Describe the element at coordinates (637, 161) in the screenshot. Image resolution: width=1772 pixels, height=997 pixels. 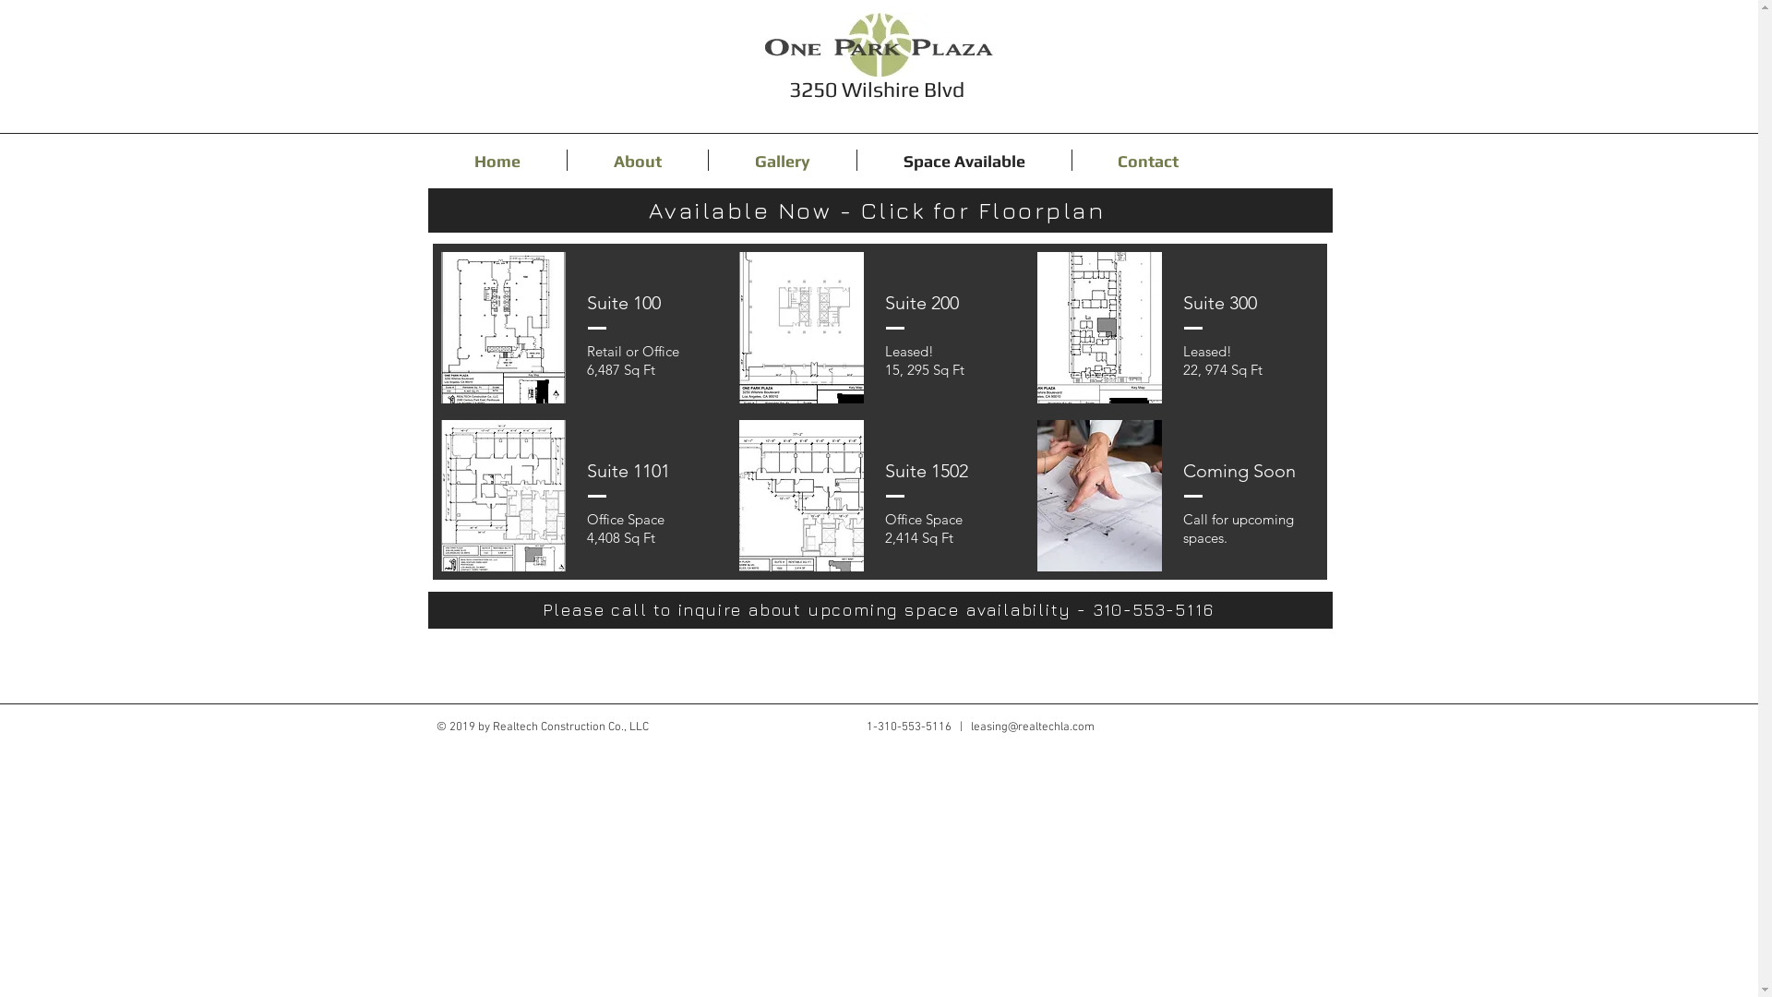
I see `About` at that location.